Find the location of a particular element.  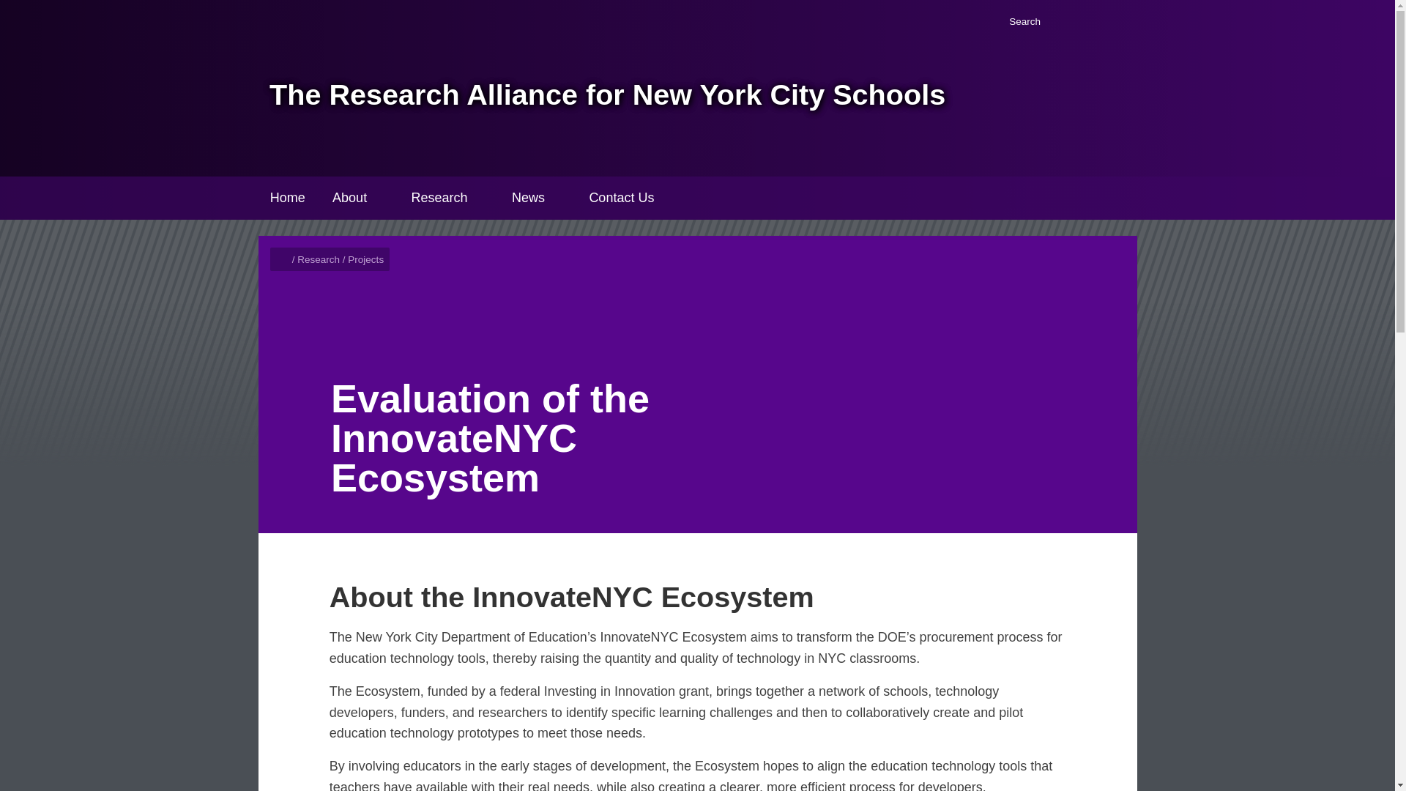

News is located at coordinates (529, 198).